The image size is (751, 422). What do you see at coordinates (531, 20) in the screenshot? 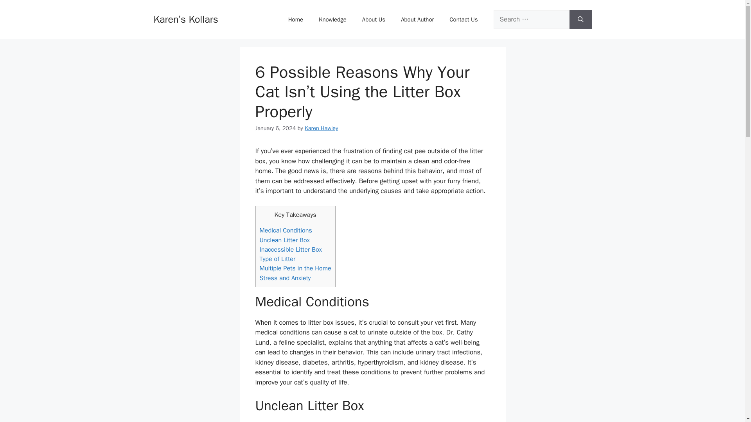
I see `Search for:` at bounding box center [531, 20].